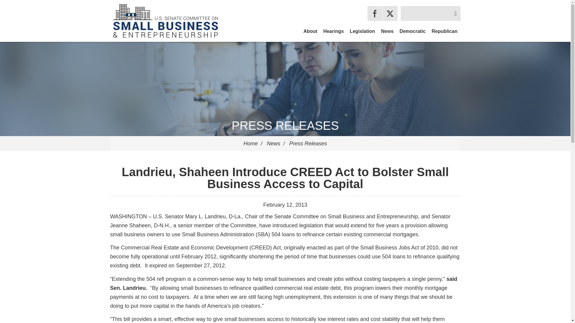 This screenshot has width=575, height=323. Describe the element at coordinates (310, 31) in the screenshot. I see `About` at that location.